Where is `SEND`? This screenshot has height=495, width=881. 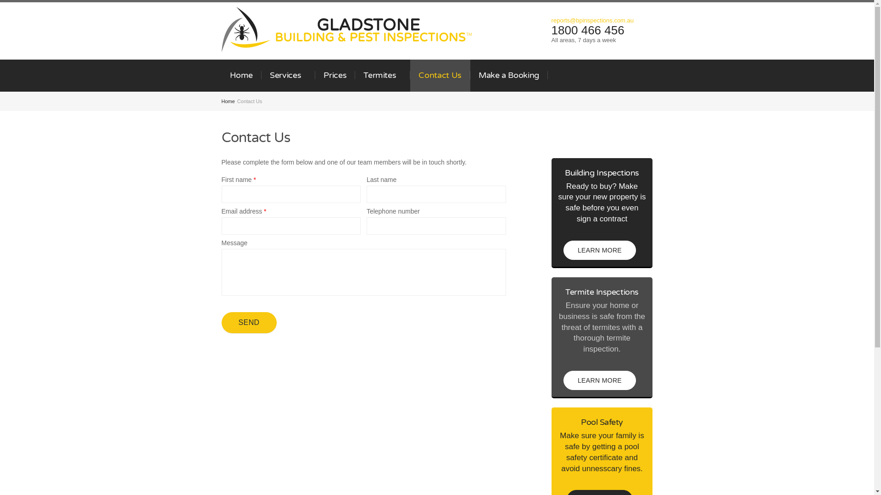
SEND is located at coordinates (249, 323).